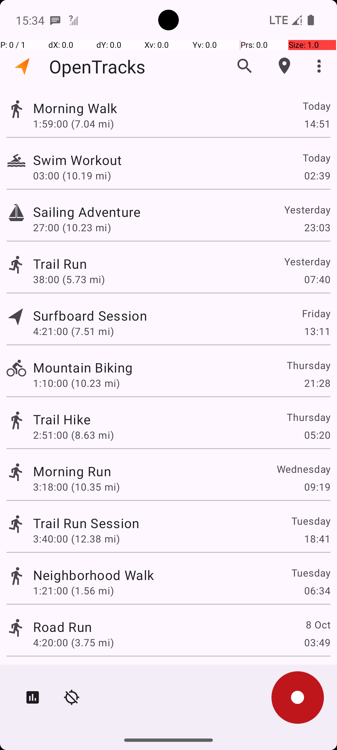  Describe the element at coordinates (62, 674) in the screenshot. I see `Bike Tour` at that location.